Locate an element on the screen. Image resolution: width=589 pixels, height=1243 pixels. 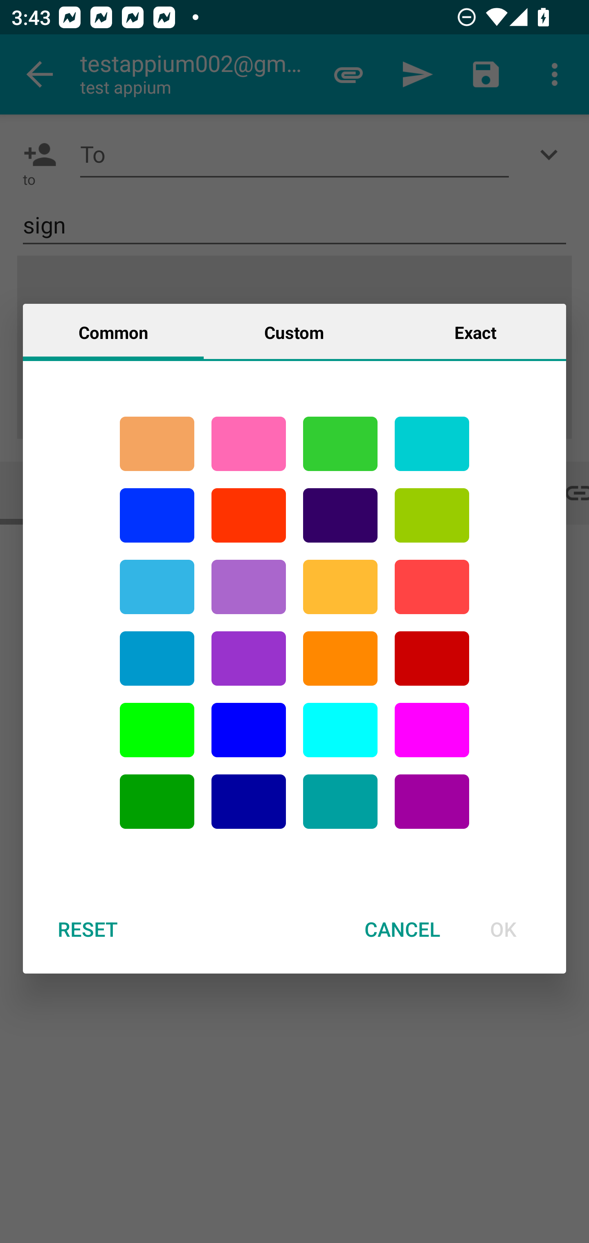
Orange is located at coordinates (340, 659).